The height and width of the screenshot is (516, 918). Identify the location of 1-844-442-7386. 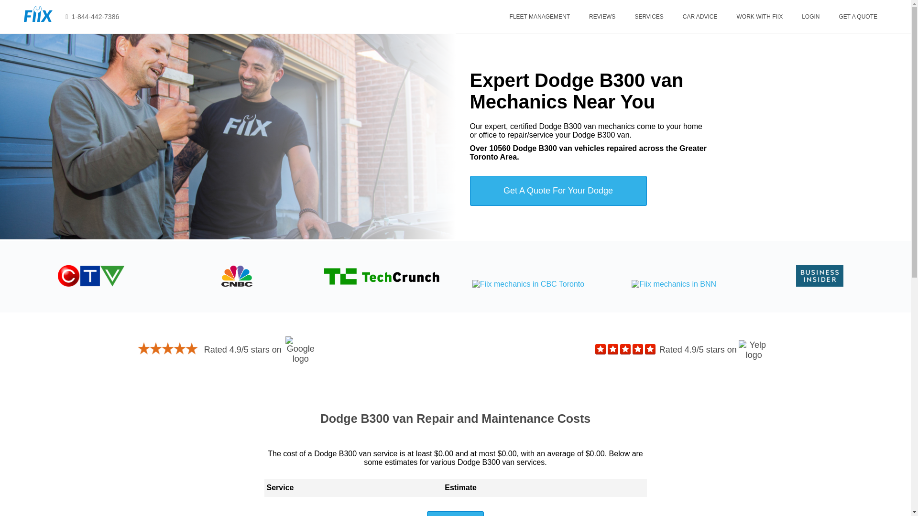
(91, 16).